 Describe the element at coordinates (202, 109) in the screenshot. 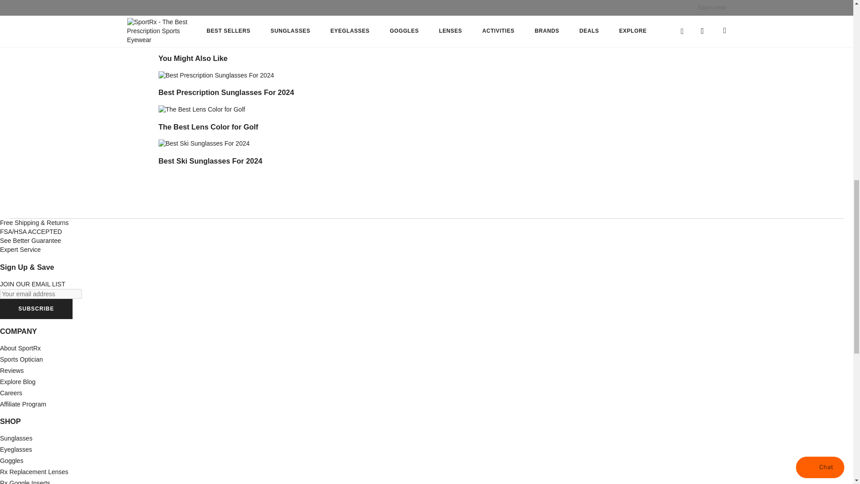

I see `The Best Lens Color for Golf` at that location.